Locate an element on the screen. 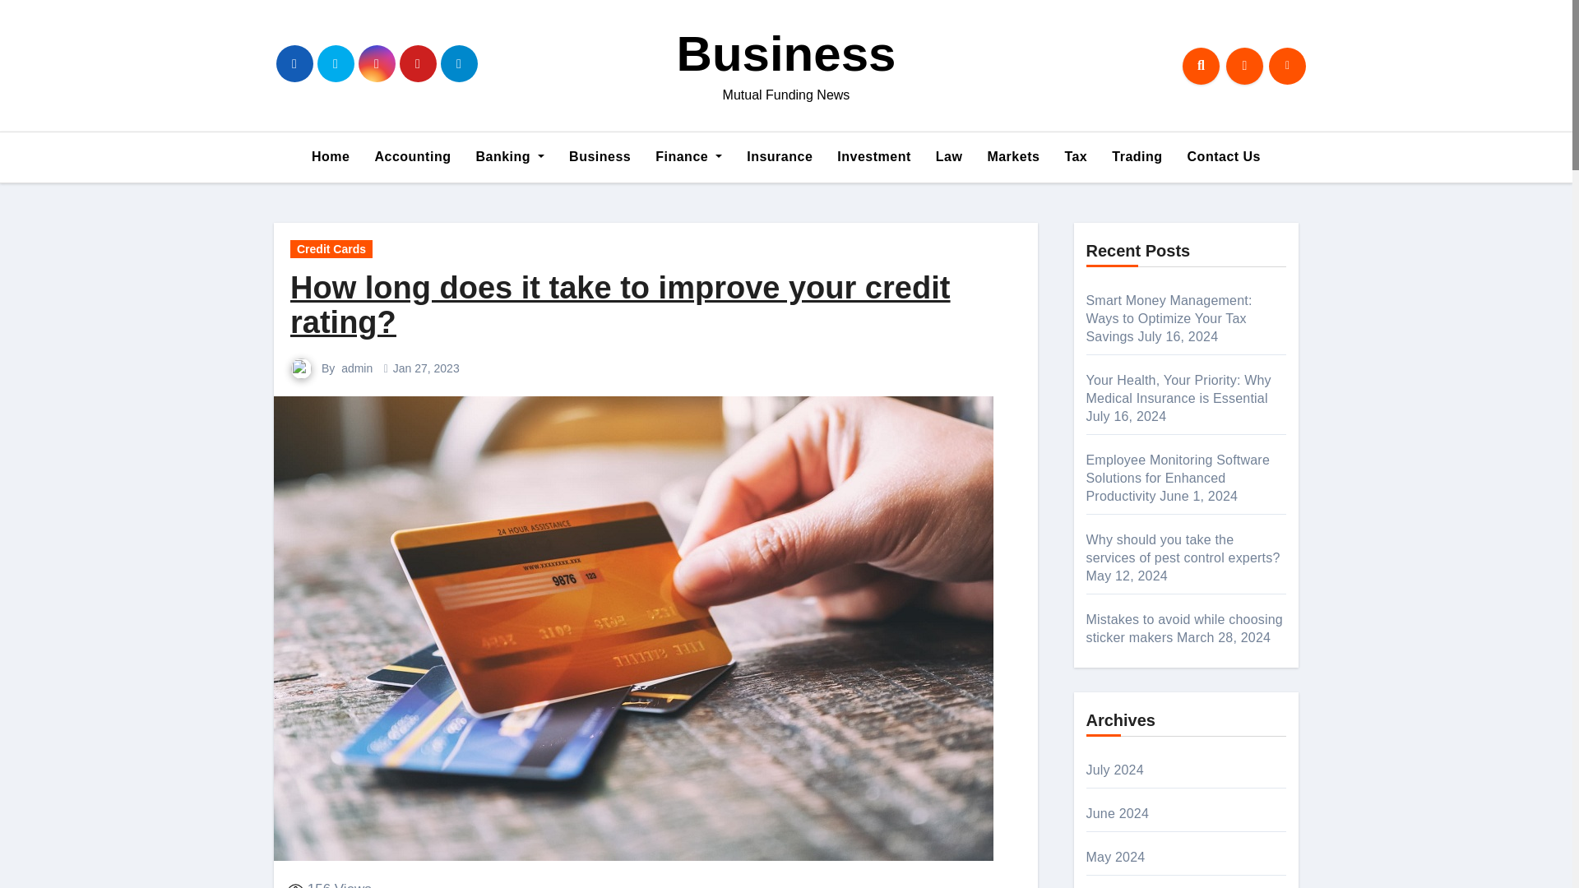  Markets is located at coordinates (1012, 156).